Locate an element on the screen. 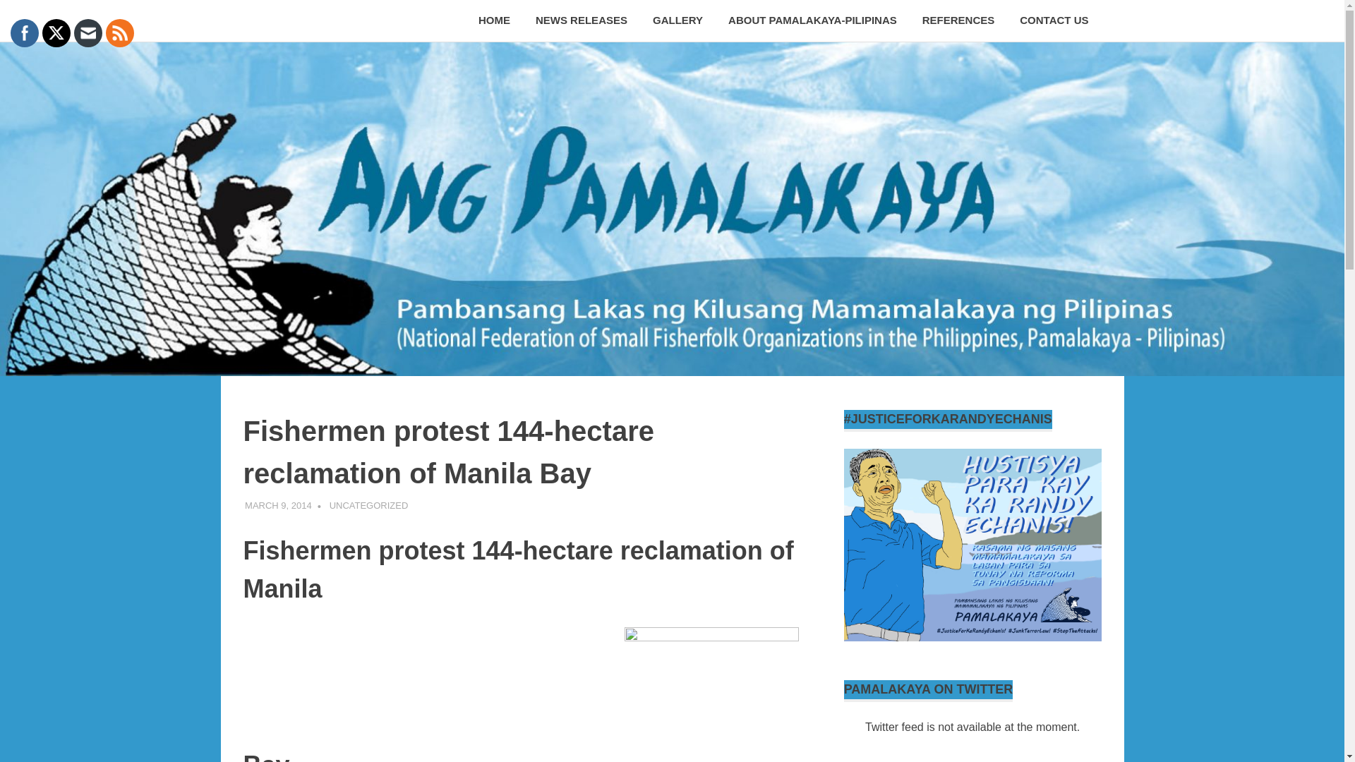 Image resolution: width=1355 pixels, height=762 pixels. MARCH 9, 2014 is located at coordinates (278, 505).